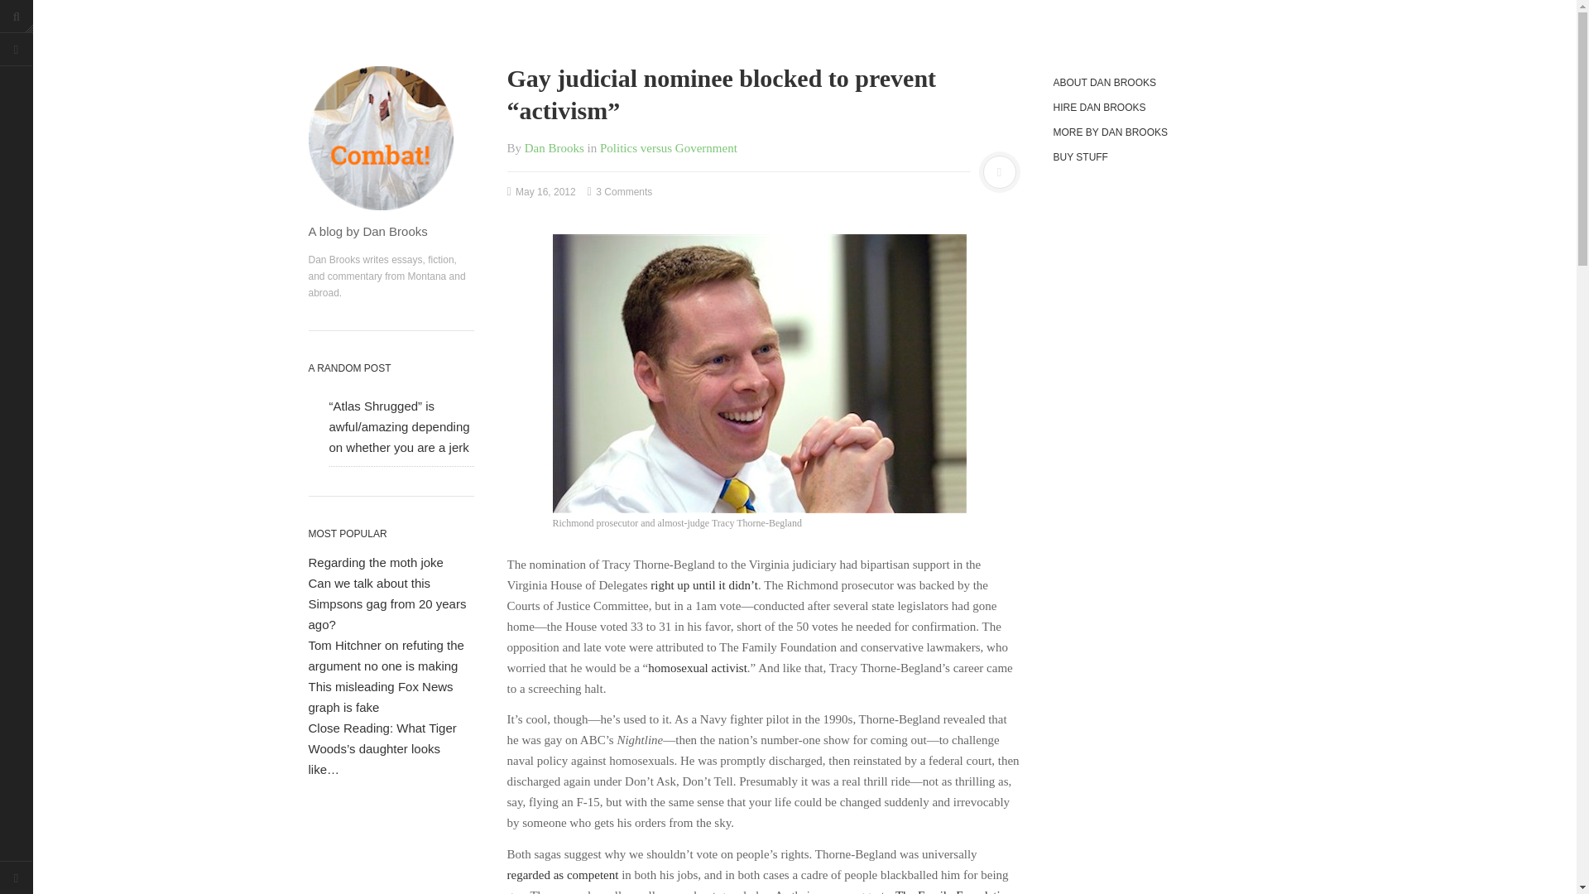 The width and height of the screenshot is (1589, 894). I want to click on Combat!, so click(391, 137).